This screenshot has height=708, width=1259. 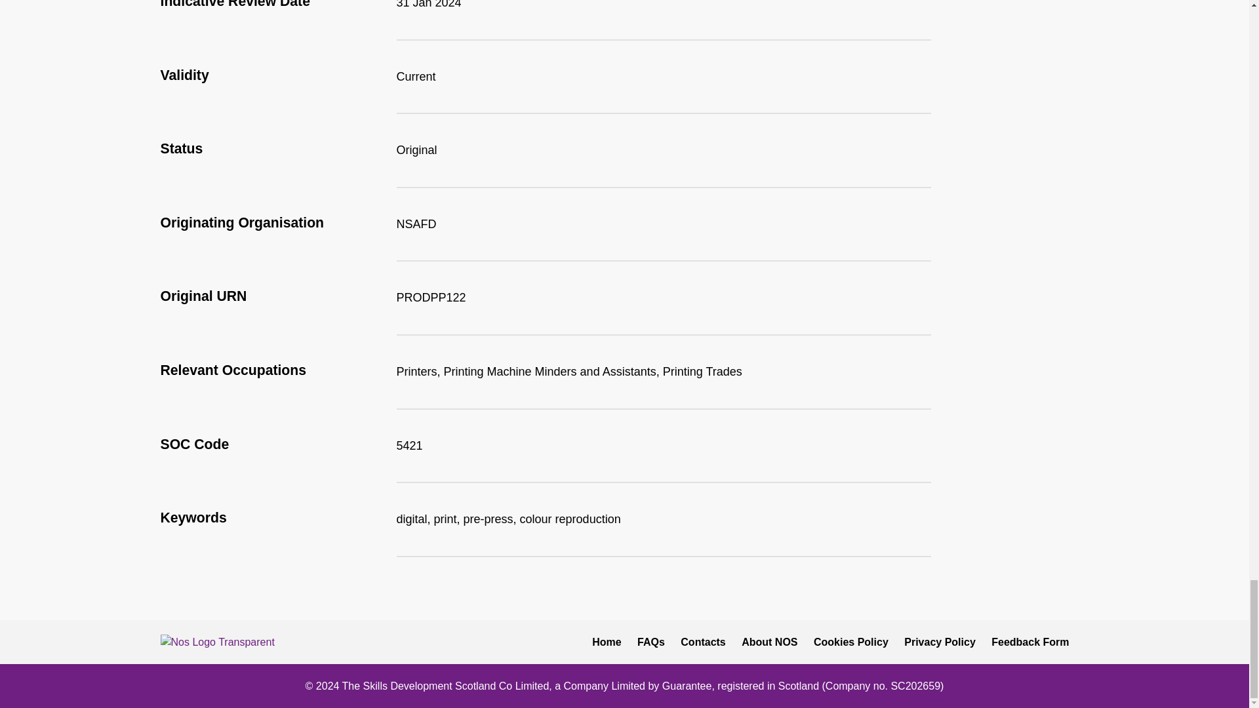 What do you see at coordinates (650, 642) in the screenshot?
I see `FAQs` at bounding box center [650, 642].